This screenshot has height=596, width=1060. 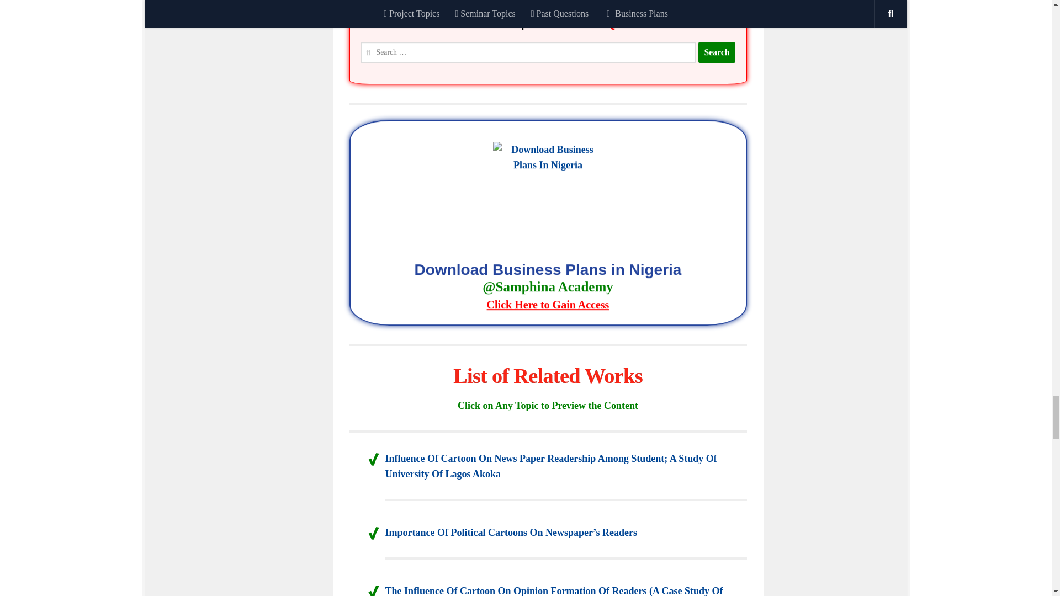 What do you see at coordinates (717, 53) in the screenshot?
I see `Search` at bounding box center [717, 53].